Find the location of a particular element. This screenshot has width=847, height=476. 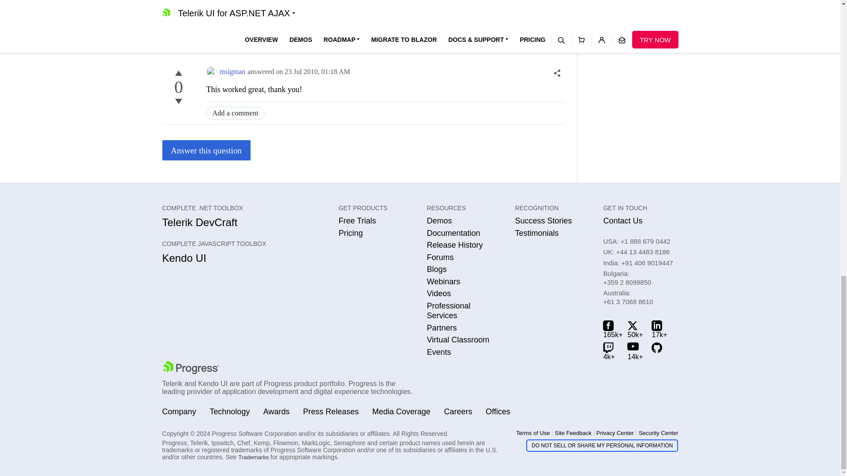

X is located at coordinates (635, 329).